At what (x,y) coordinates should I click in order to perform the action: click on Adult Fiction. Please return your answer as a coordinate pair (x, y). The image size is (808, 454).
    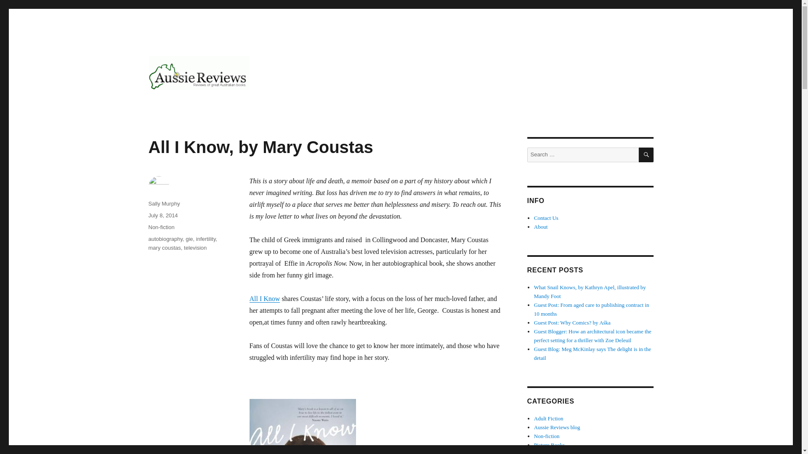
    Looking at the image, I should click on (549, 419).